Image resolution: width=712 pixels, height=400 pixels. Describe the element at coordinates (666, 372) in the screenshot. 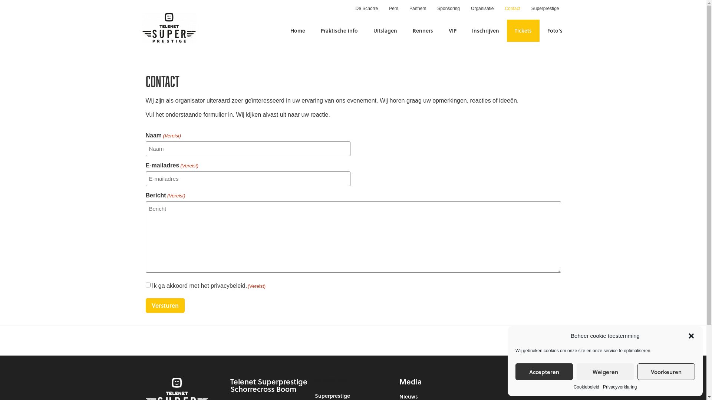

I see `Voorkeuren` at that location.